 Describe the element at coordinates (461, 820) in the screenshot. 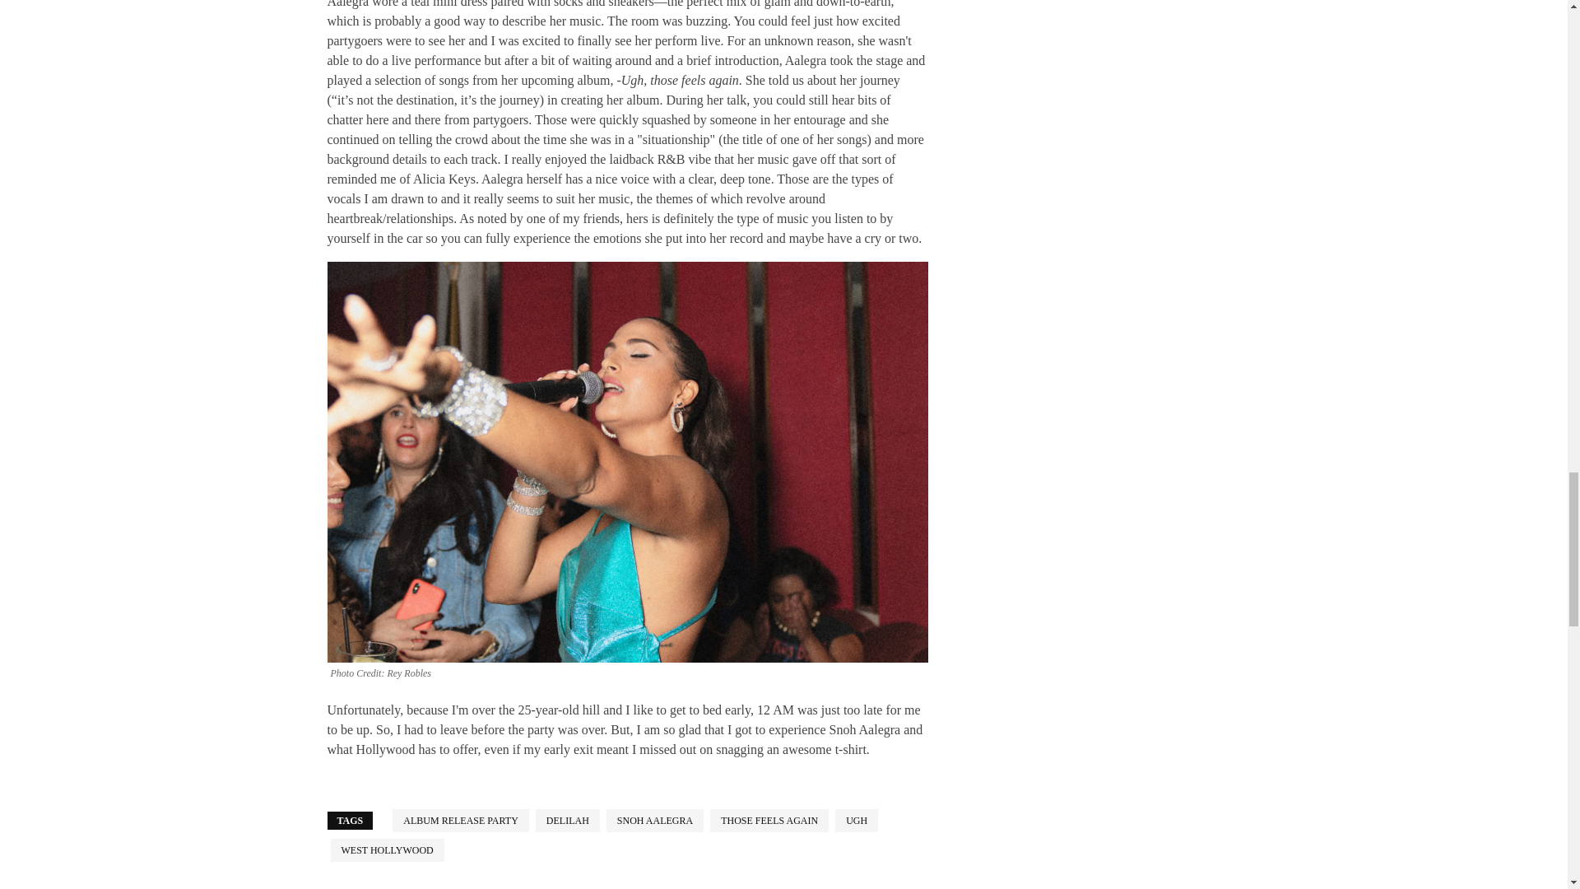

I see `View all posts tagged album release party` at that location.